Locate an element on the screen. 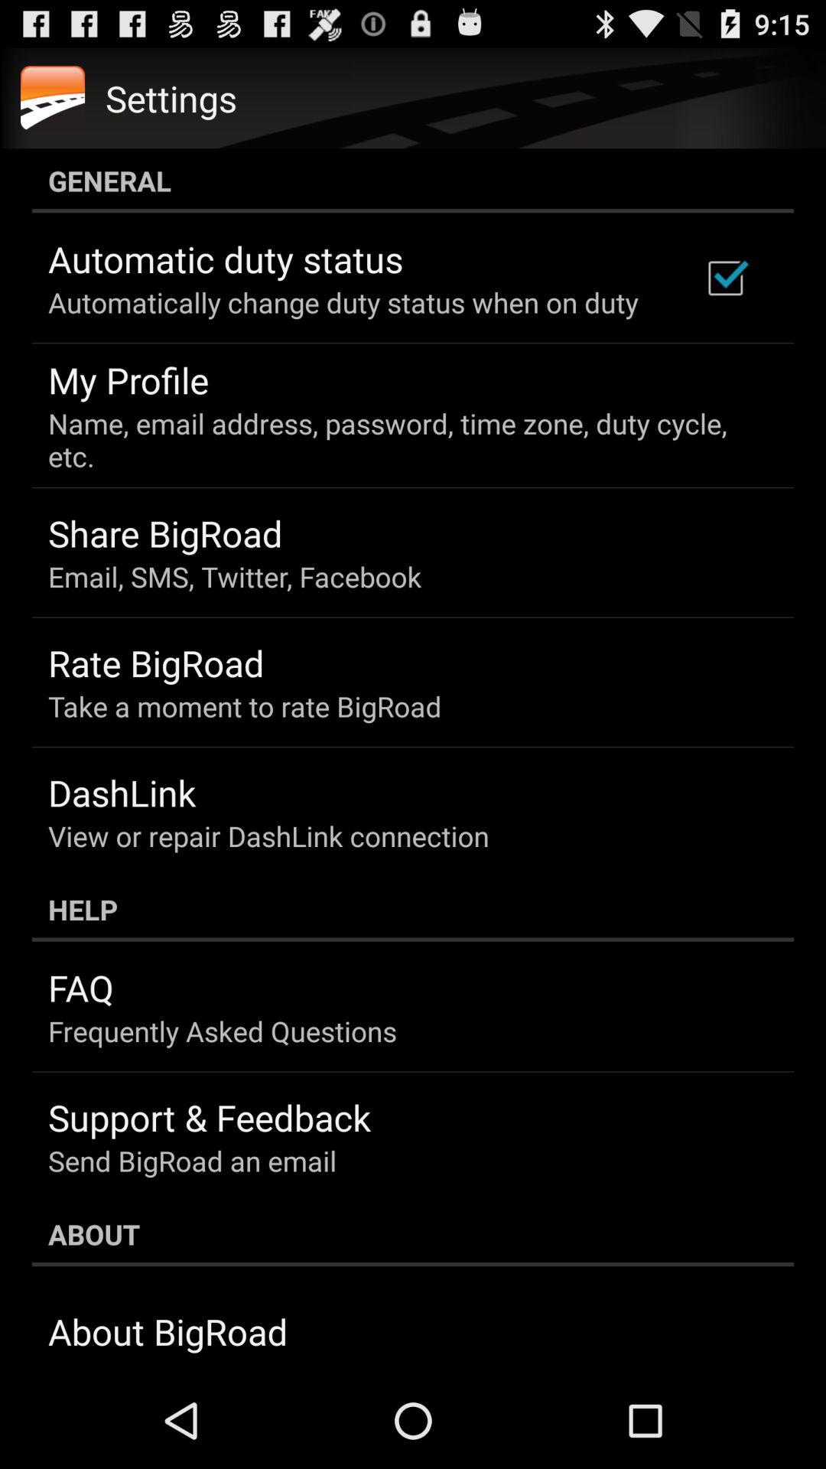 Image resolution: width=826 pixels, height=1469 pixels. tap the icon above help item is located at coordinates (268, 835).